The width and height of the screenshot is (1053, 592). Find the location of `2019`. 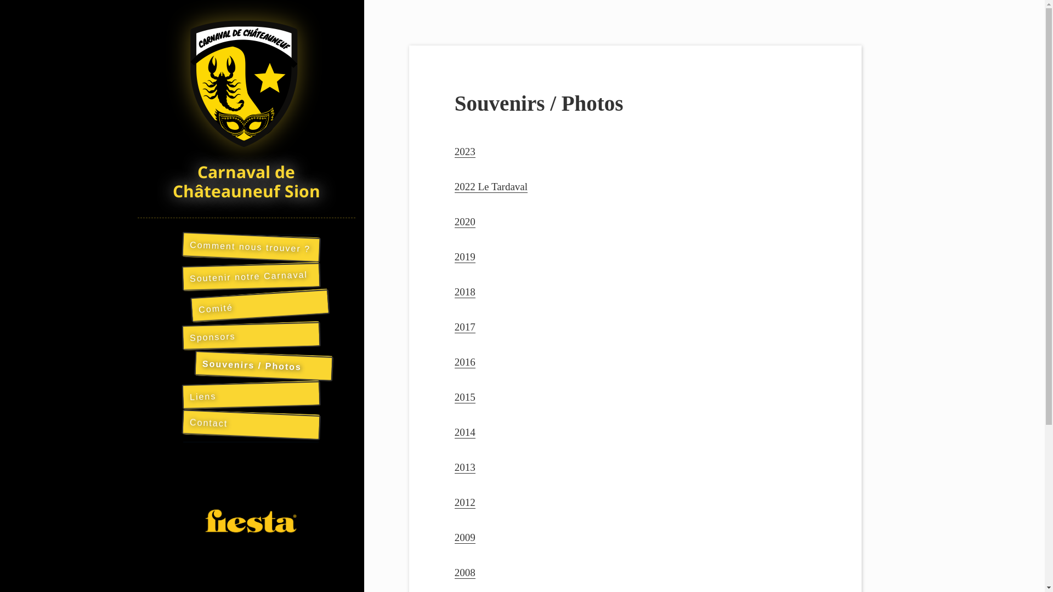

2019 is located at coordinates (465, 257).